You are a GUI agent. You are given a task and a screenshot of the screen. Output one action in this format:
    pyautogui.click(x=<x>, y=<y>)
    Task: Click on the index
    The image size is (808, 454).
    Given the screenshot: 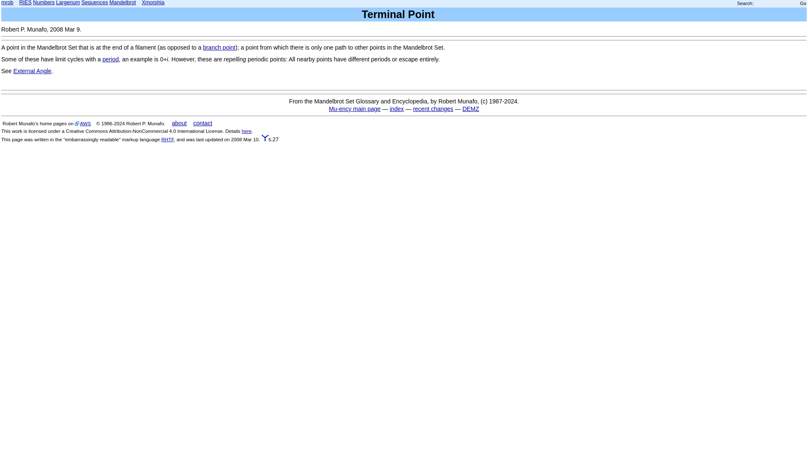 What is the action you would take?
    pyautogui.click(x=396, y=108)
    